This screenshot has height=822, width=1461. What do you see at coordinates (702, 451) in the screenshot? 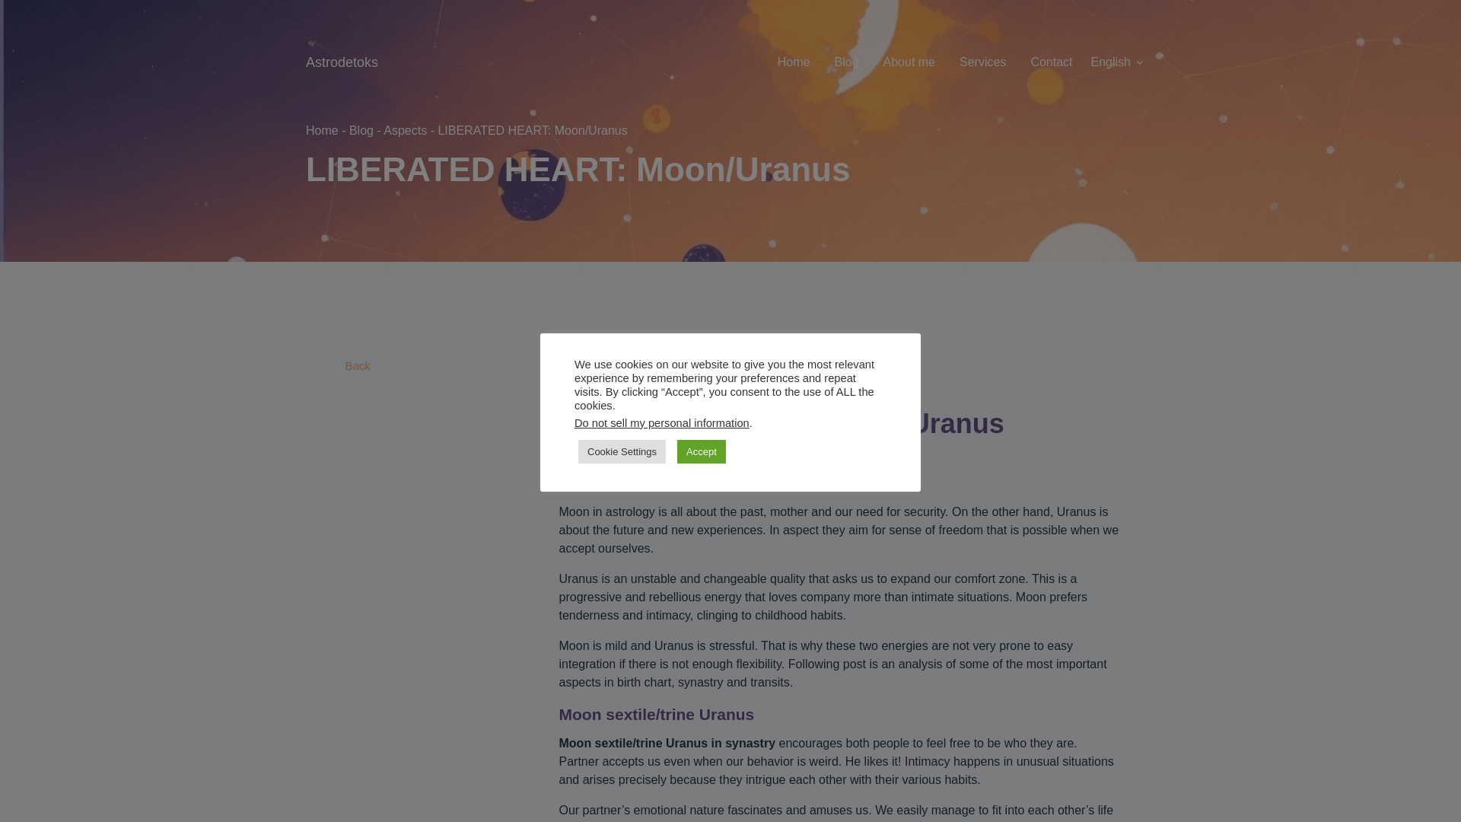
I see `Accept` at bounding box center [702, 451].